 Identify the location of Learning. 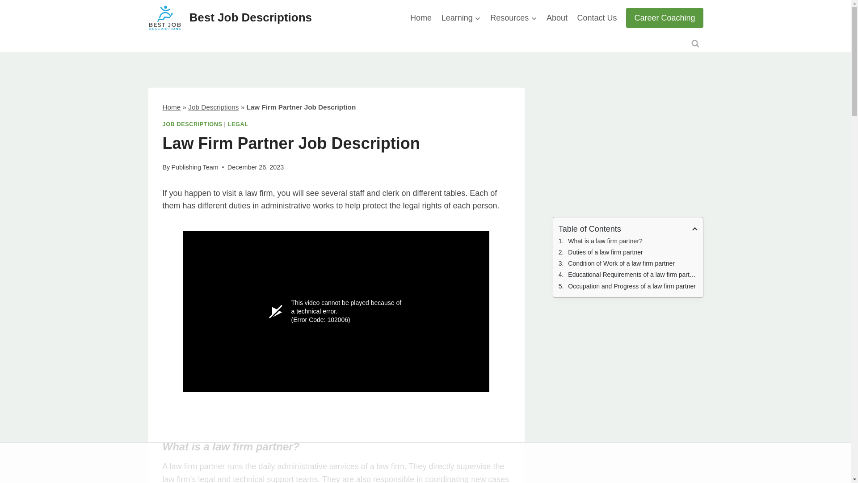
(461, 18).